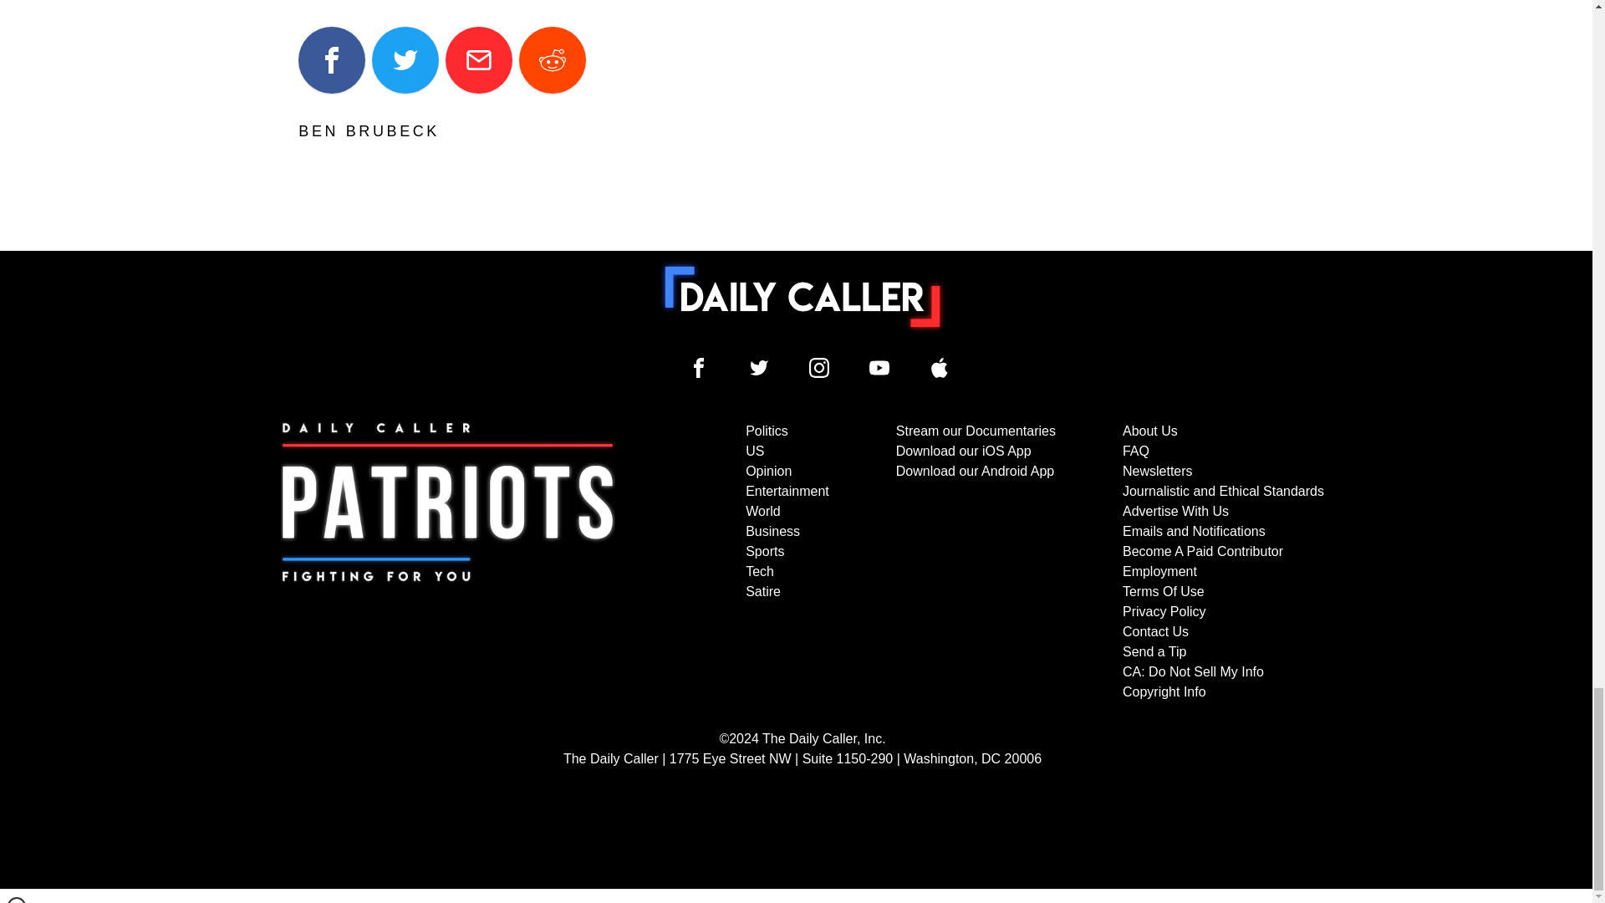 This screenshot has width=1605, height=903. I want to click on Daily Caller Twitter, so click(759, 368).